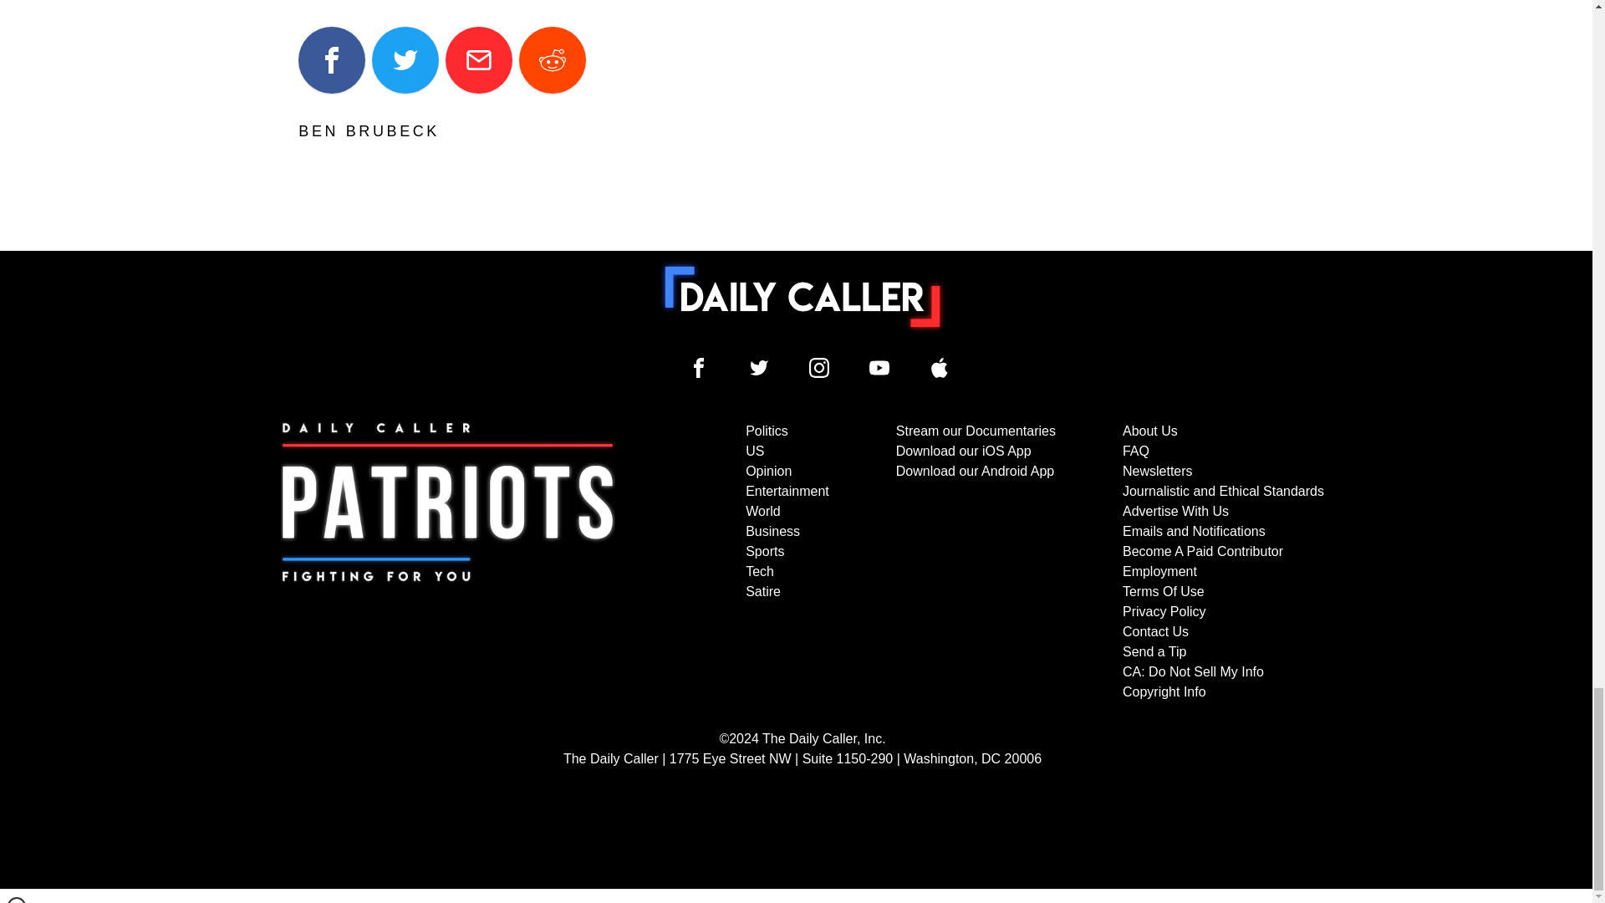 This screenshot has width=1605, height=903. I want to click on Daily Caller Twitter, so click(759, 368).